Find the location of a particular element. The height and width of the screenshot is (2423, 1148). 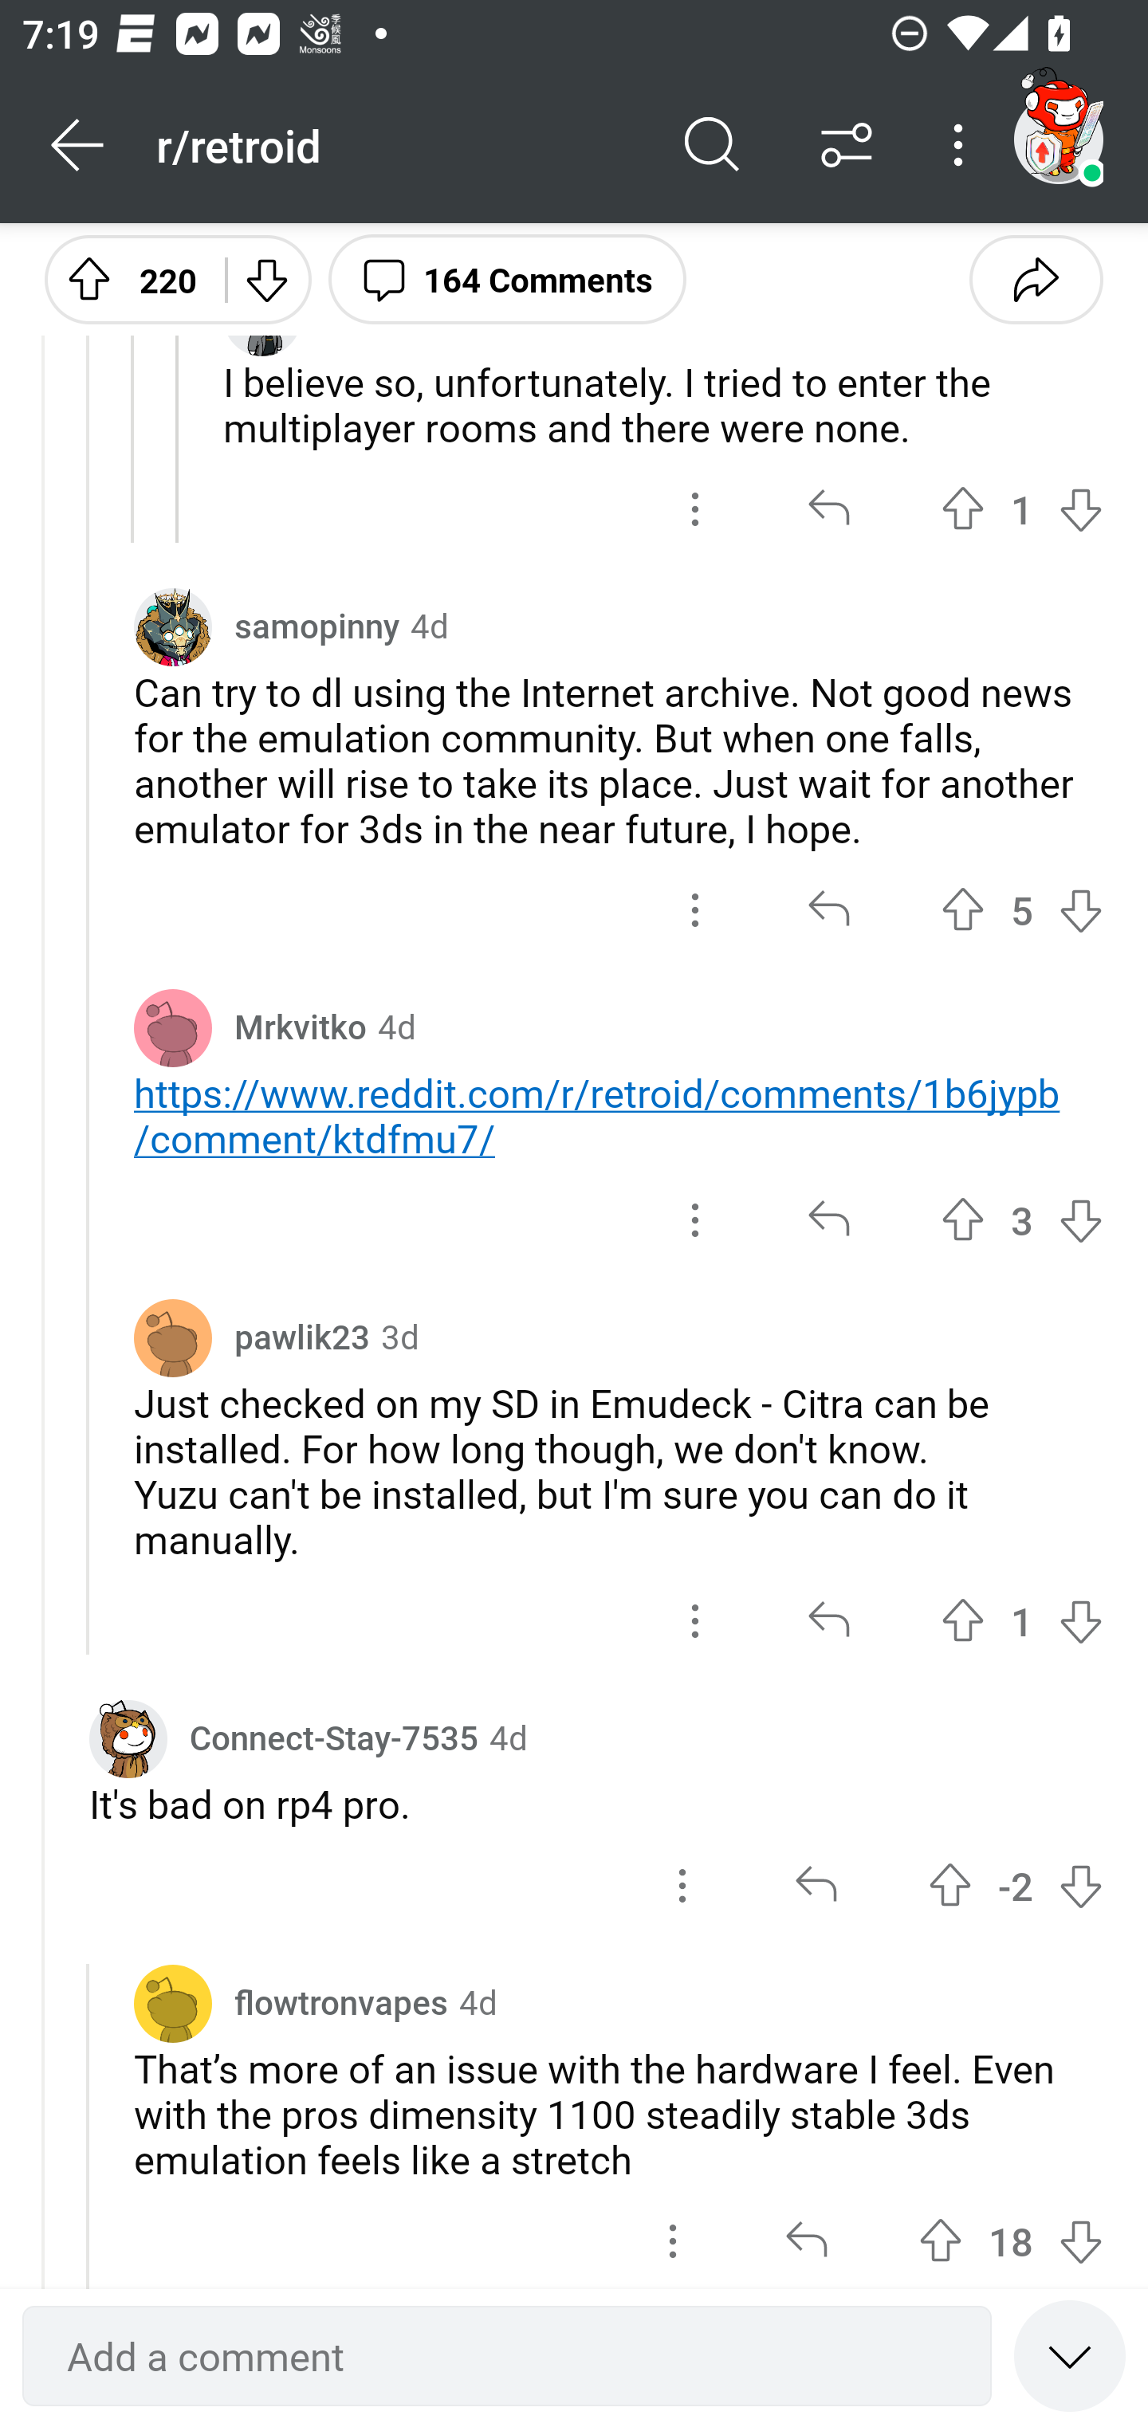

Avatar is located at coordinates (173, 1027).